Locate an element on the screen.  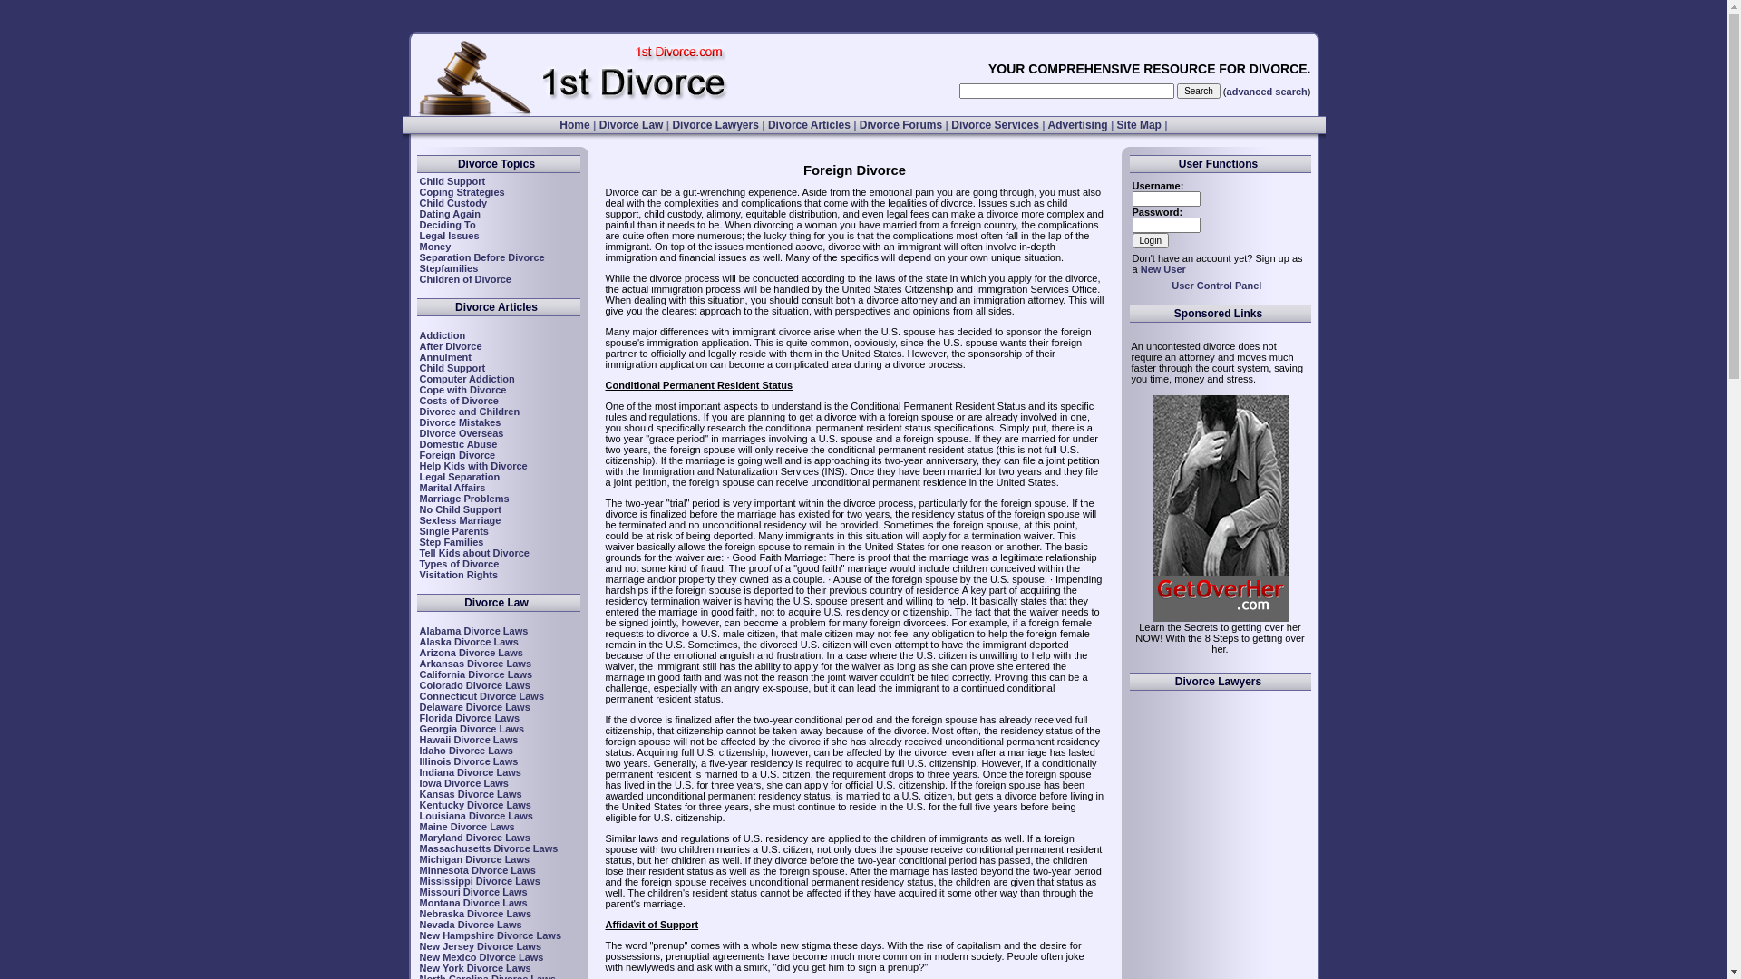
New York Divorce Laws is located at coordinates (475, 968).